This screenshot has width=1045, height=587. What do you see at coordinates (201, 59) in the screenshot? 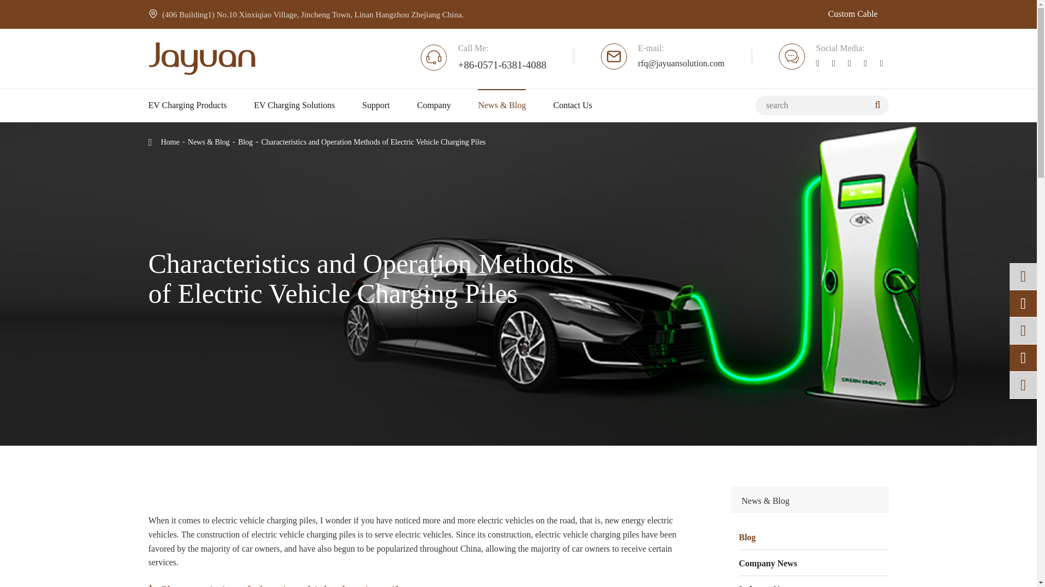
I see `Hangzhou Jiayuan Import and Export Co., Ltd.` at bounding box center [201, 59].